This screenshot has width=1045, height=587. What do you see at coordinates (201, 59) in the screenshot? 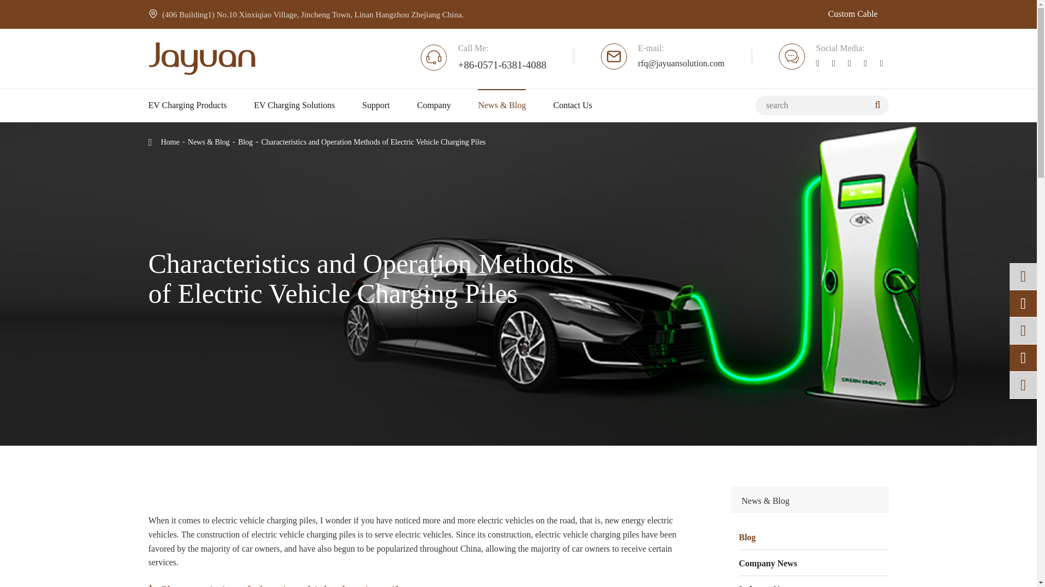
I see `Hangzhou Jiayuan Import and Export Co., Ltd.` at bounding box center [201, 59].